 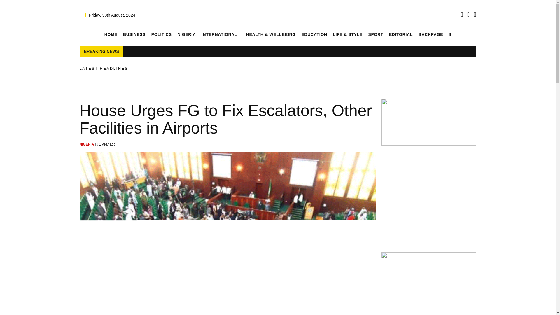 What do you see at coordinates (111, 34) in the screenshot?
I see `HOME` at bounding box center [111, 34].